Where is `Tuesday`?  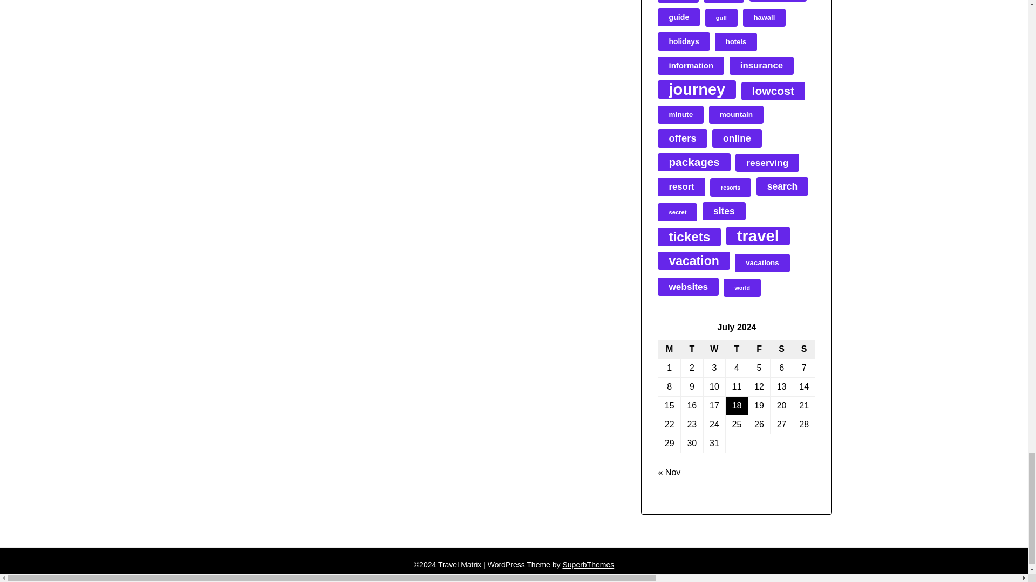
Tuesday is located at coordinates (692, 349).